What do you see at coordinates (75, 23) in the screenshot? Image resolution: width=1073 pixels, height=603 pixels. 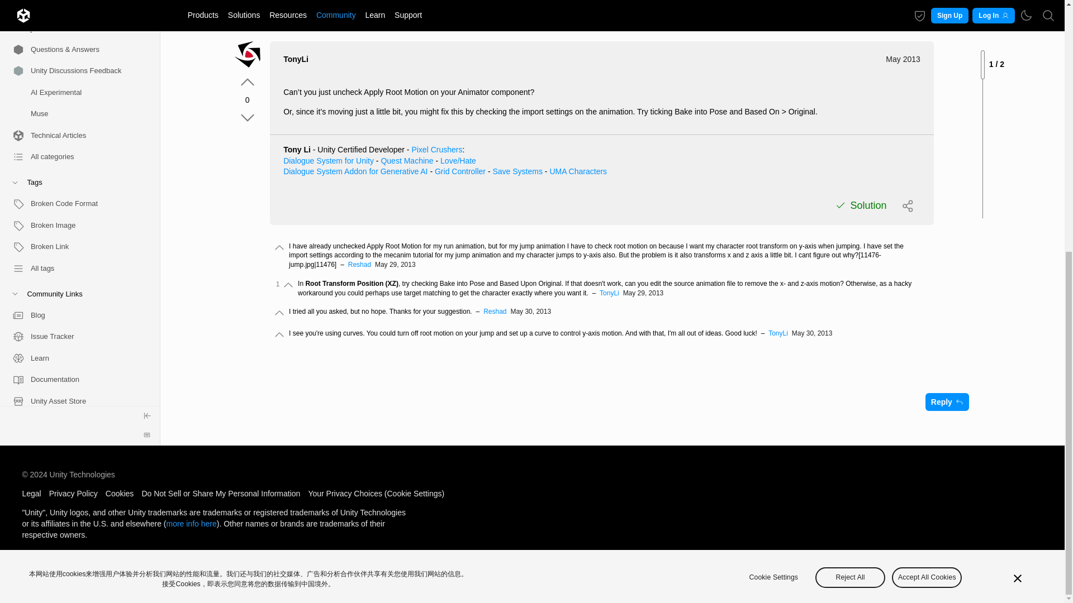 I see `Toggle section` at bounding box center [75, 23].